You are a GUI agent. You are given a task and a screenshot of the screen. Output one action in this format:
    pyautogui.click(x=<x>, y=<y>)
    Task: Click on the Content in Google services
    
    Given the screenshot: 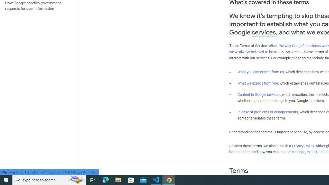 What is the action you would take?
    pyautogui.click(x=259, y=95)
    